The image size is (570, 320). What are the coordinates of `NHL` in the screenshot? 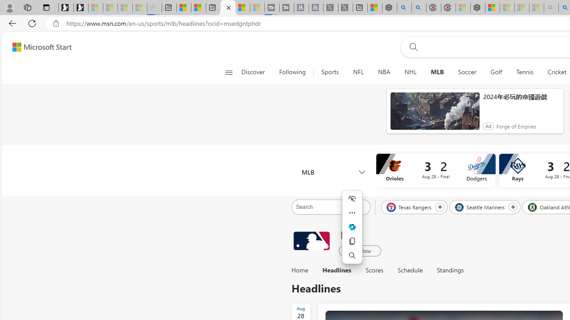 It's located at (410, 72).